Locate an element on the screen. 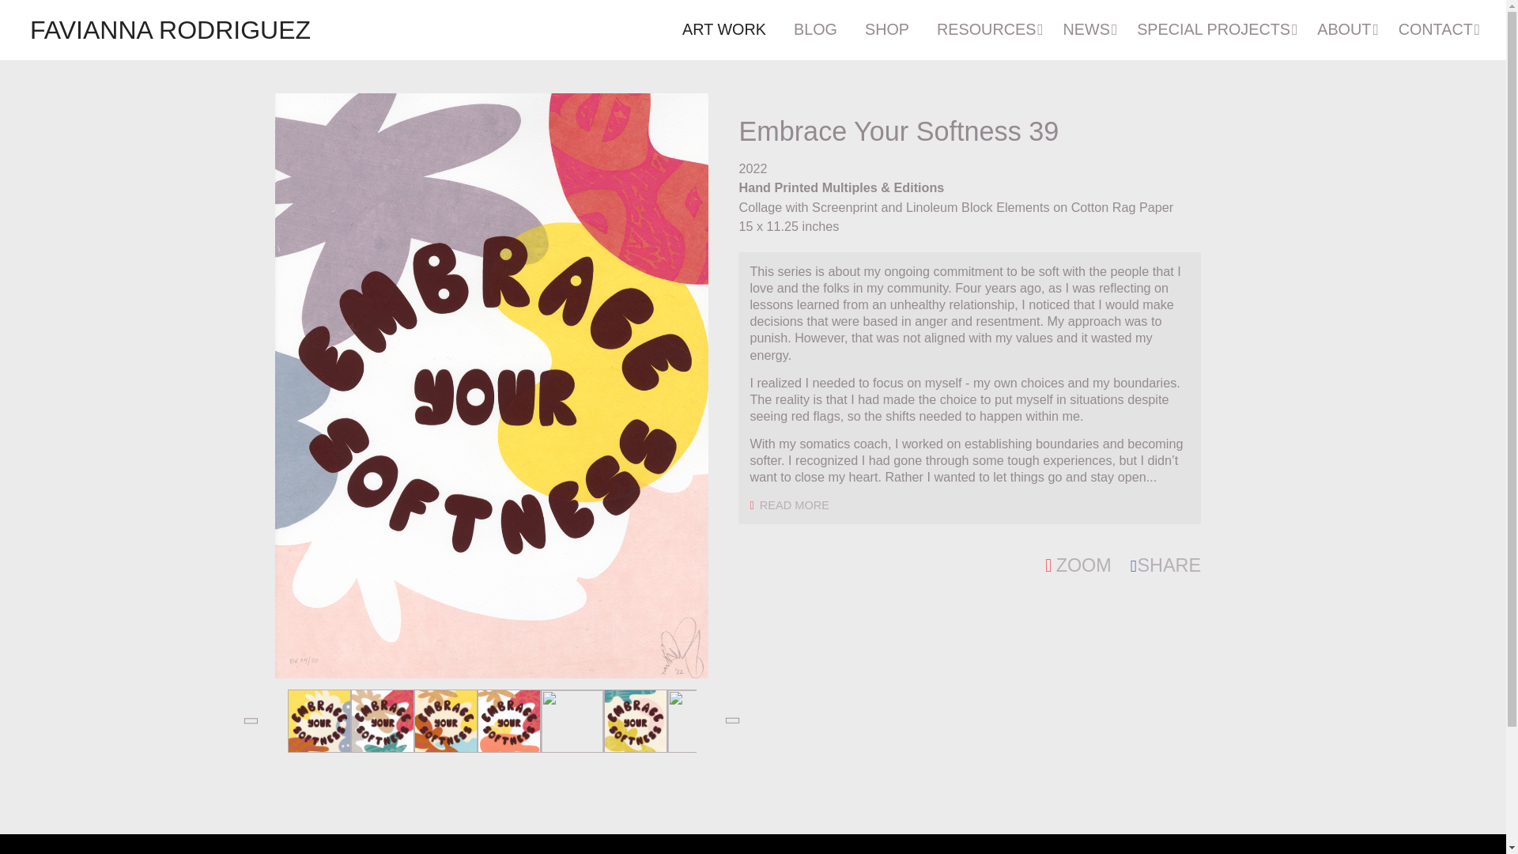 Image resolution: width=1518 pixels, height=854 pixels. RESOURCES is located at coordinates (987, 30).